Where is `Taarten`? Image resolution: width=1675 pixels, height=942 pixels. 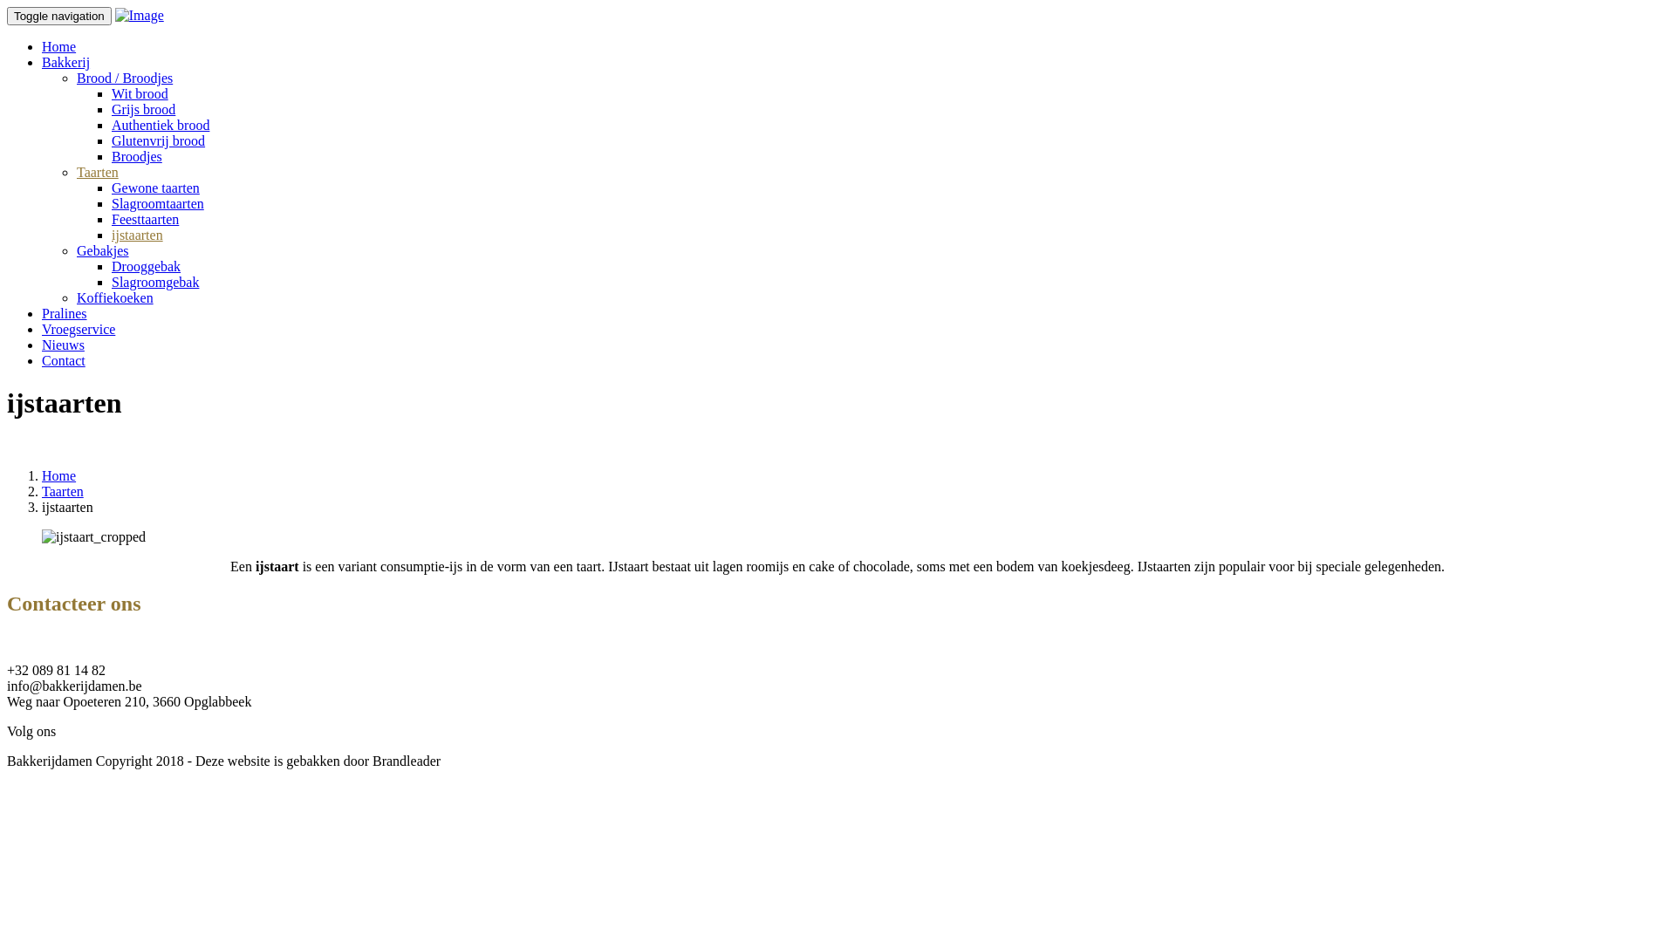
Taarten is located at coordinates (63, 492).